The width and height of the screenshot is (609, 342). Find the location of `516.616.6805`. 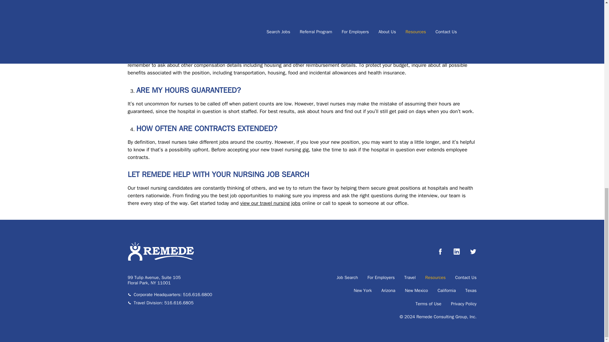

516.616.6805 is located at coordinates (179, 303).